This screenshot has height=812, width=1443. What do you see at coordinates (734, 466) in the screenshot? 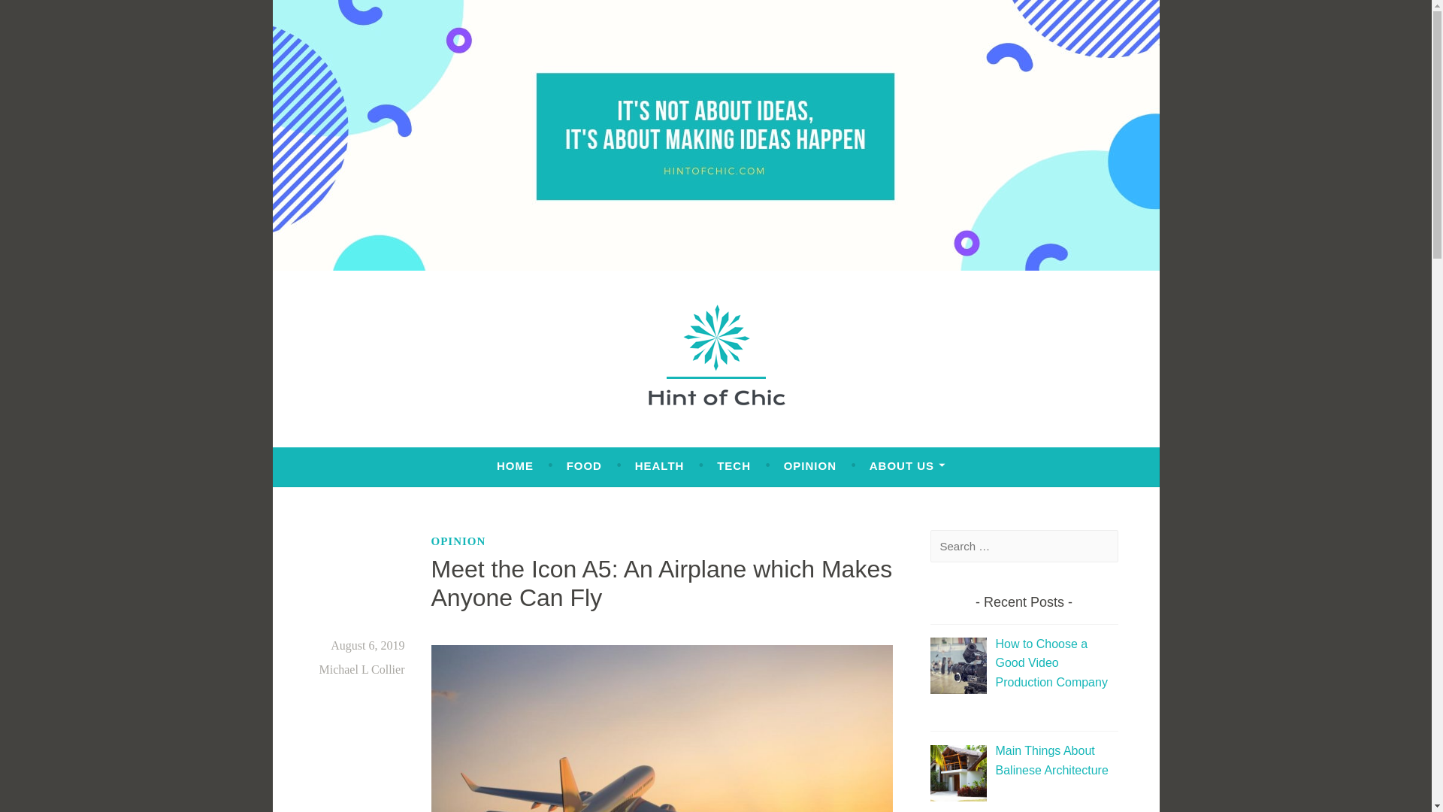
I see `TECH` at bounding box center [734, 466].